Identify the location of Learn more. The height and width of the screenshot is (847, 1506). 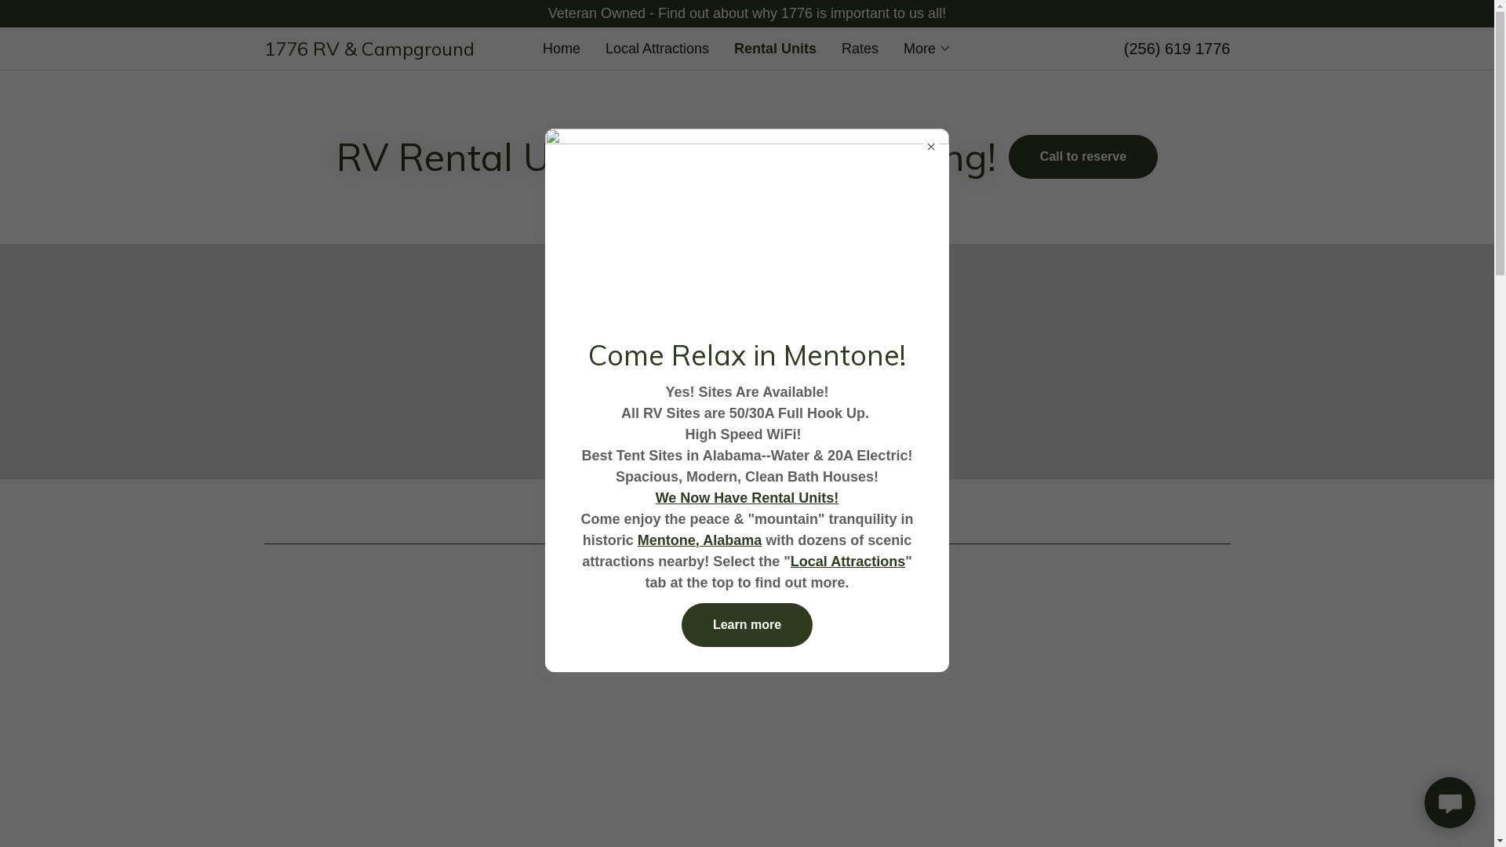
(747, 624).